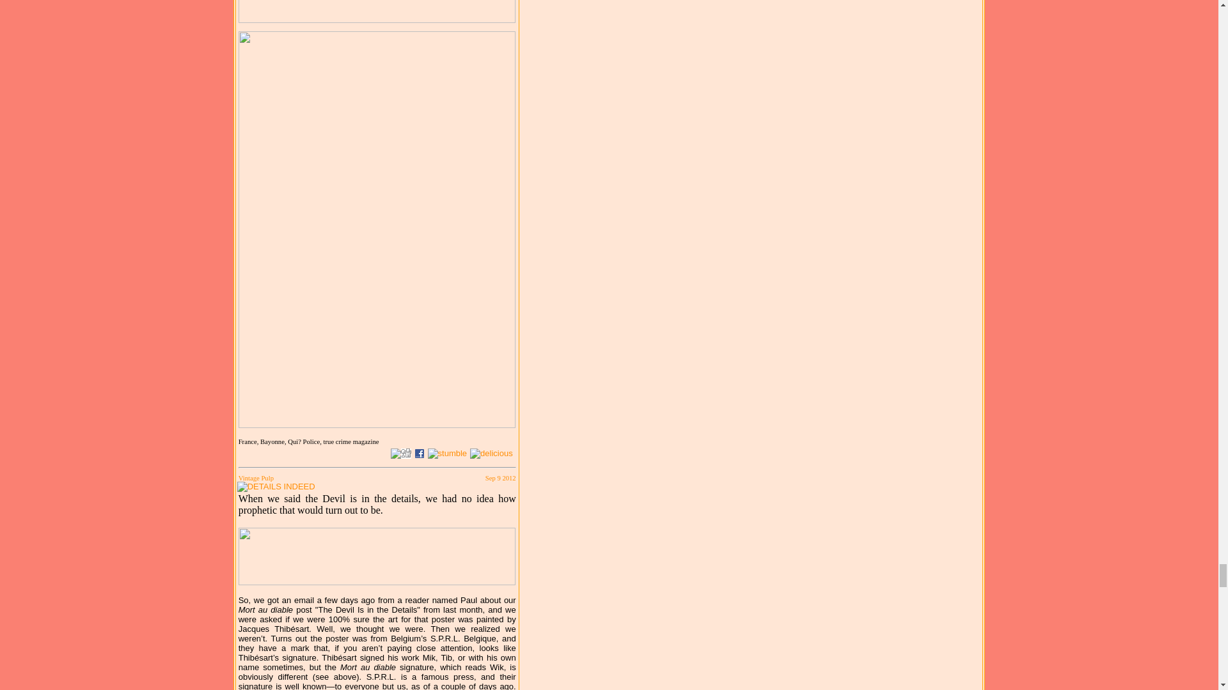 The height and width of the screenshot is (690, 1228). Describe the element at coordinates (406, 454) in the screenshot. I see `digg:Cover and scans from Qui? Police of March 1979` at that location.